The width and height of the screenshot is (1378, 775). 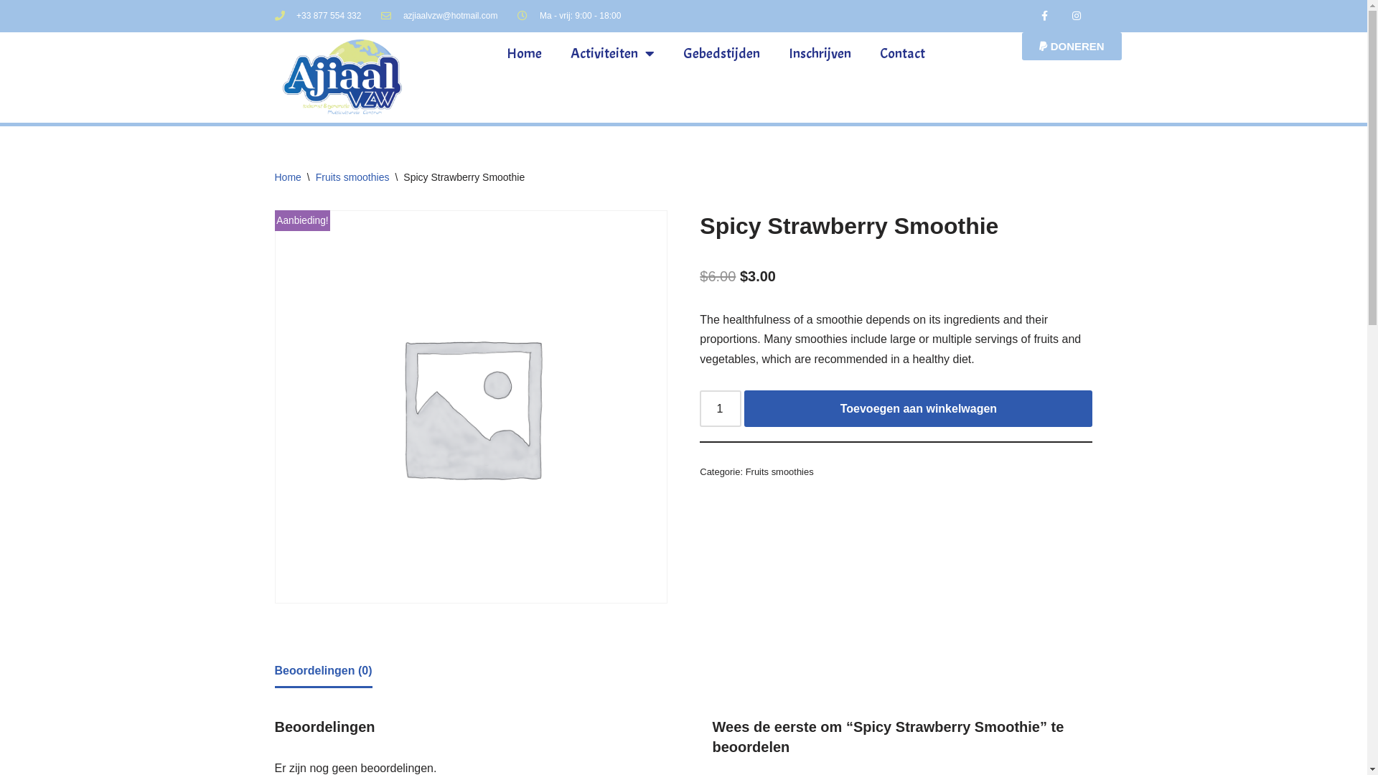 I want to click on Beoordelingen (0), so click(x=323, y=670).